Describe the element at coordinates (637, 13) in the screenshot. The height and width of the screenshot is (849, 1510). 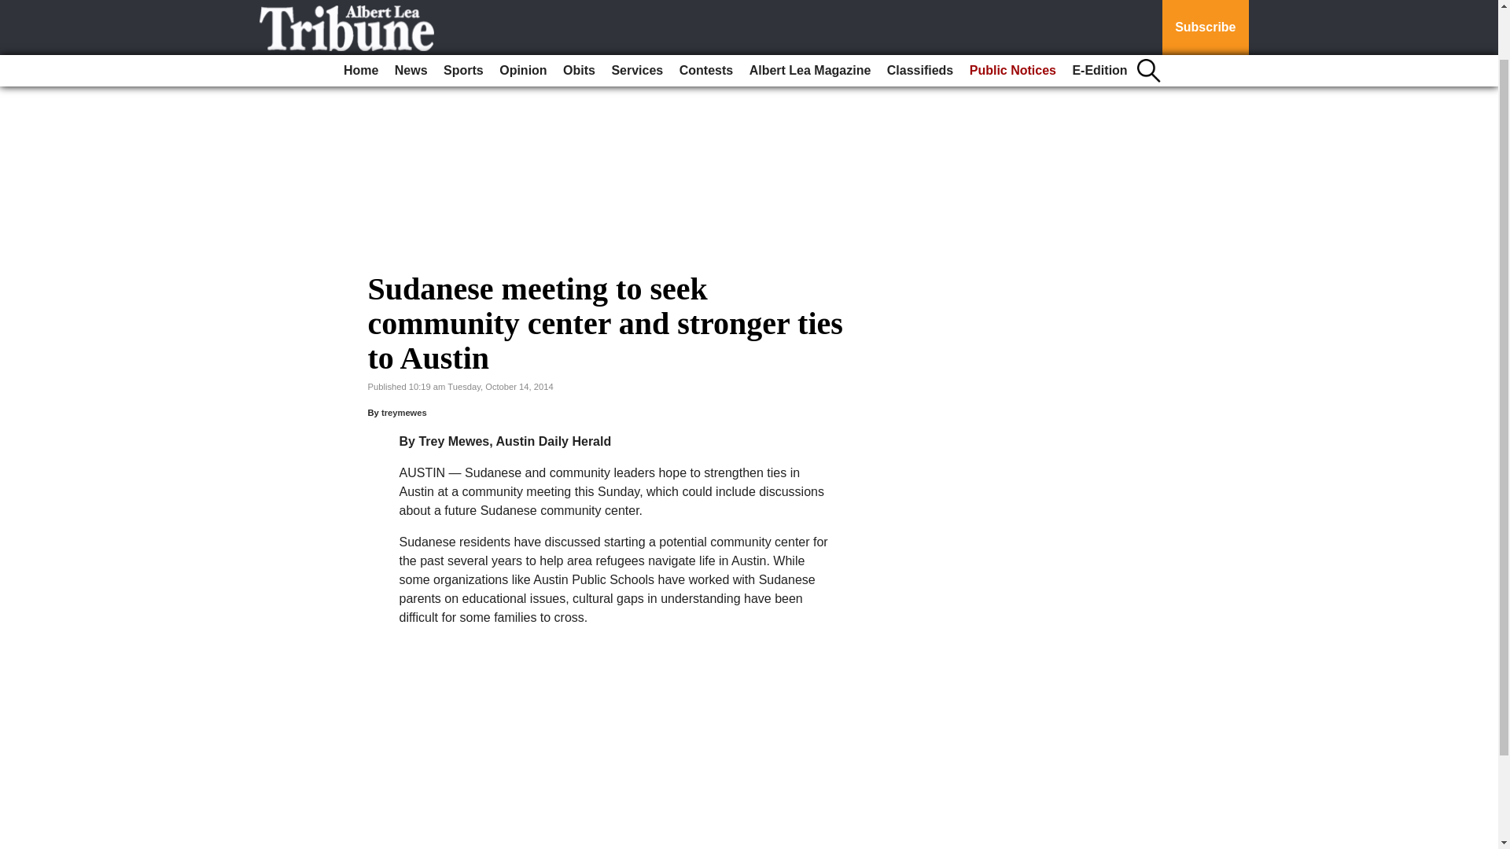
I see `Services` at that location.